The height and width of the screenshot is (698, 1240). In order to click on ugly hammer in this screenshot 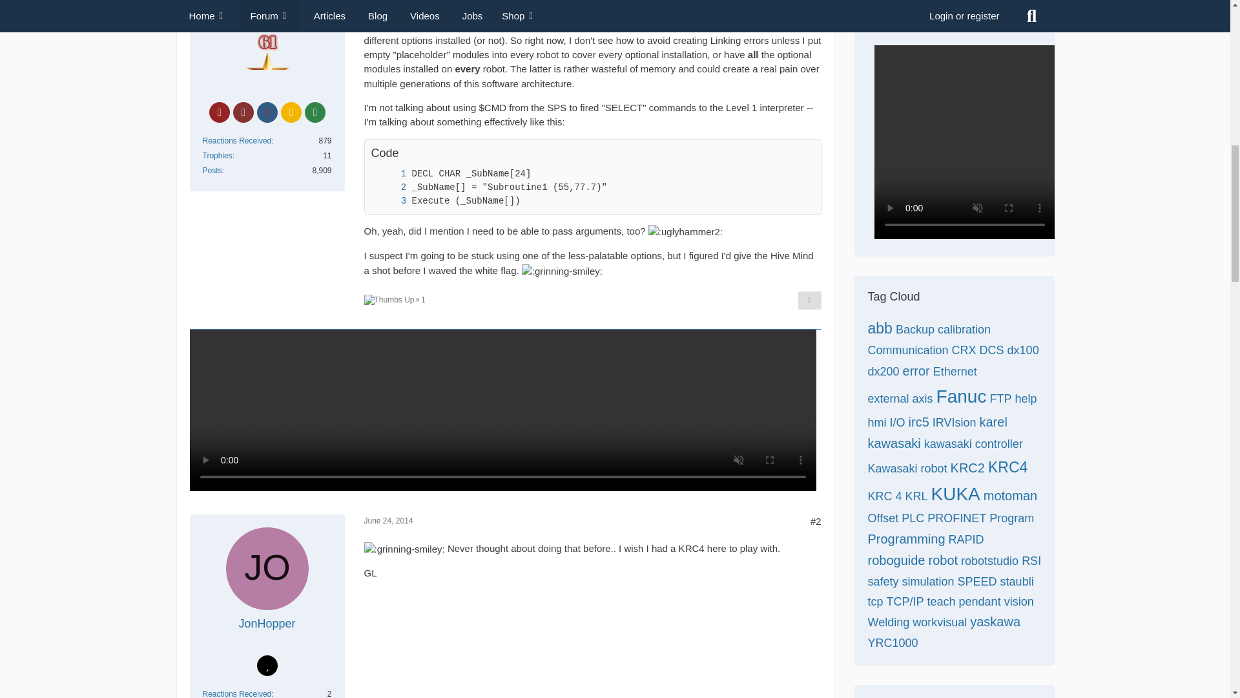, I will do `click(686, 231)`.